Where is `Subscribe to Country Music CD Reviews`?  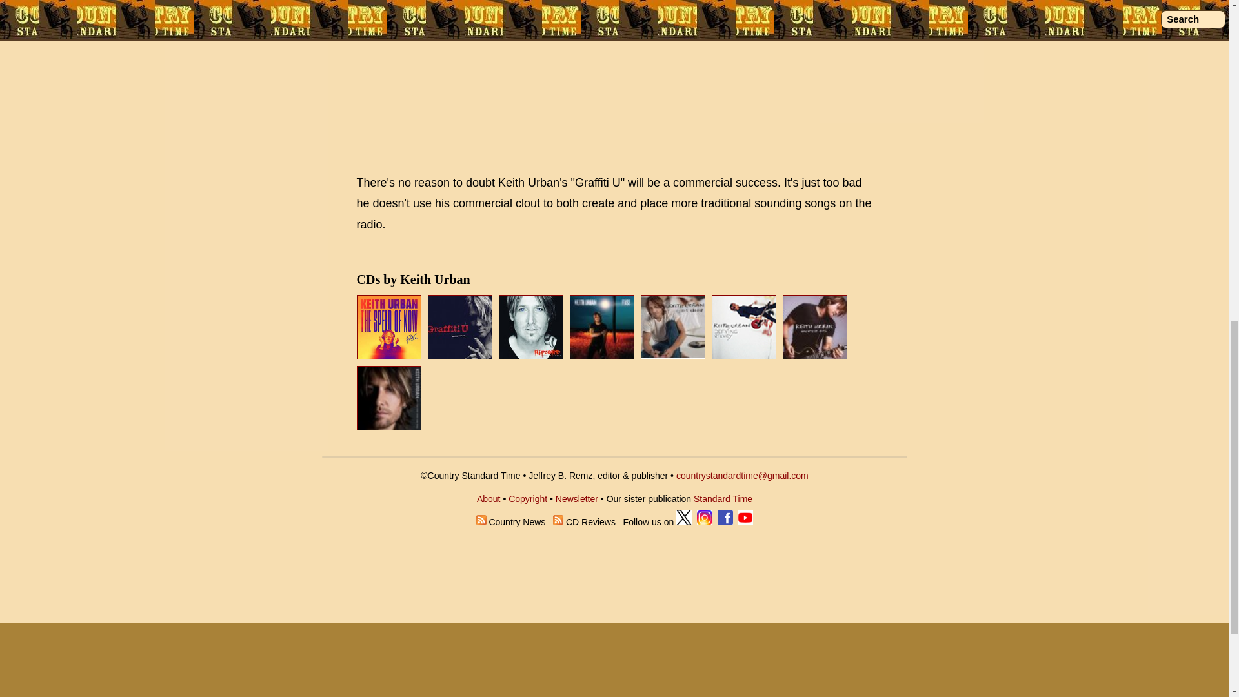 Subscribe to Country Music CD Reviews is located at coordinates (558, 521).